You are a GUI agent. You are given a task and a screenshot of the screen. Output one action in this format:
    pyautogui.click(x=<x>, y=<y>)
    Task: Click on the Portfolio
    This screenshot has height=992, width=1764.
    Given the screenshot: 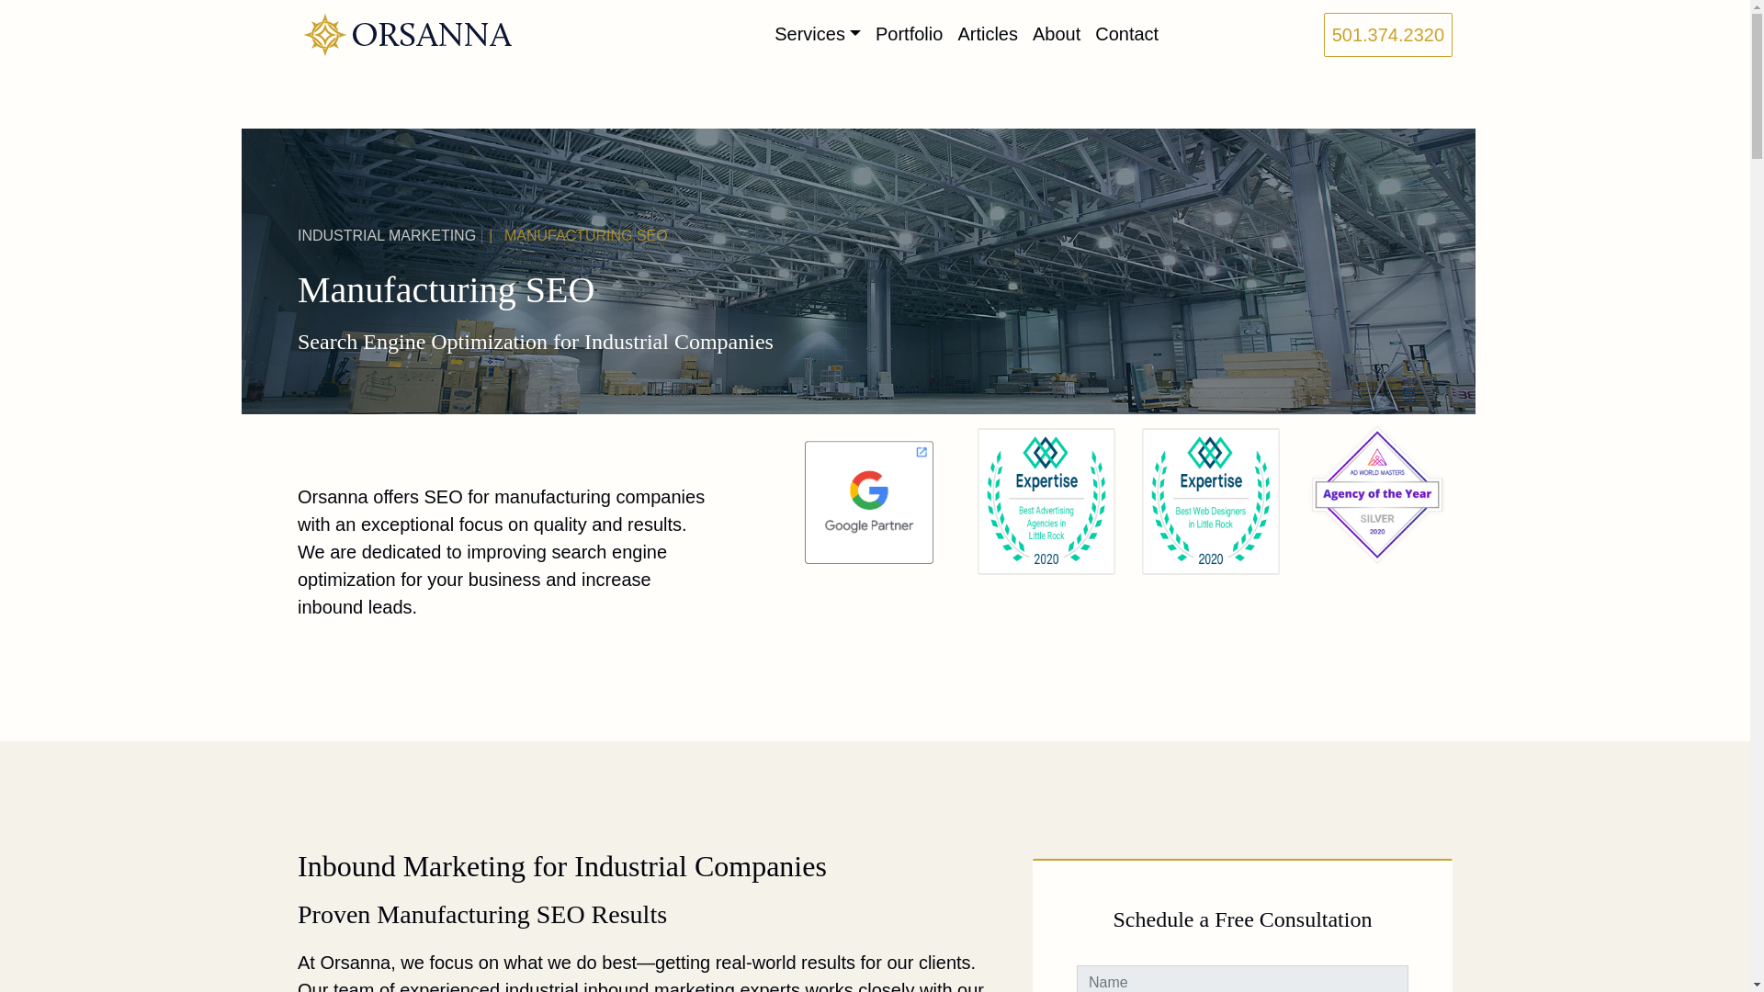 What is the action you would take?
    pyautogui.click(x=909, y=34)
    